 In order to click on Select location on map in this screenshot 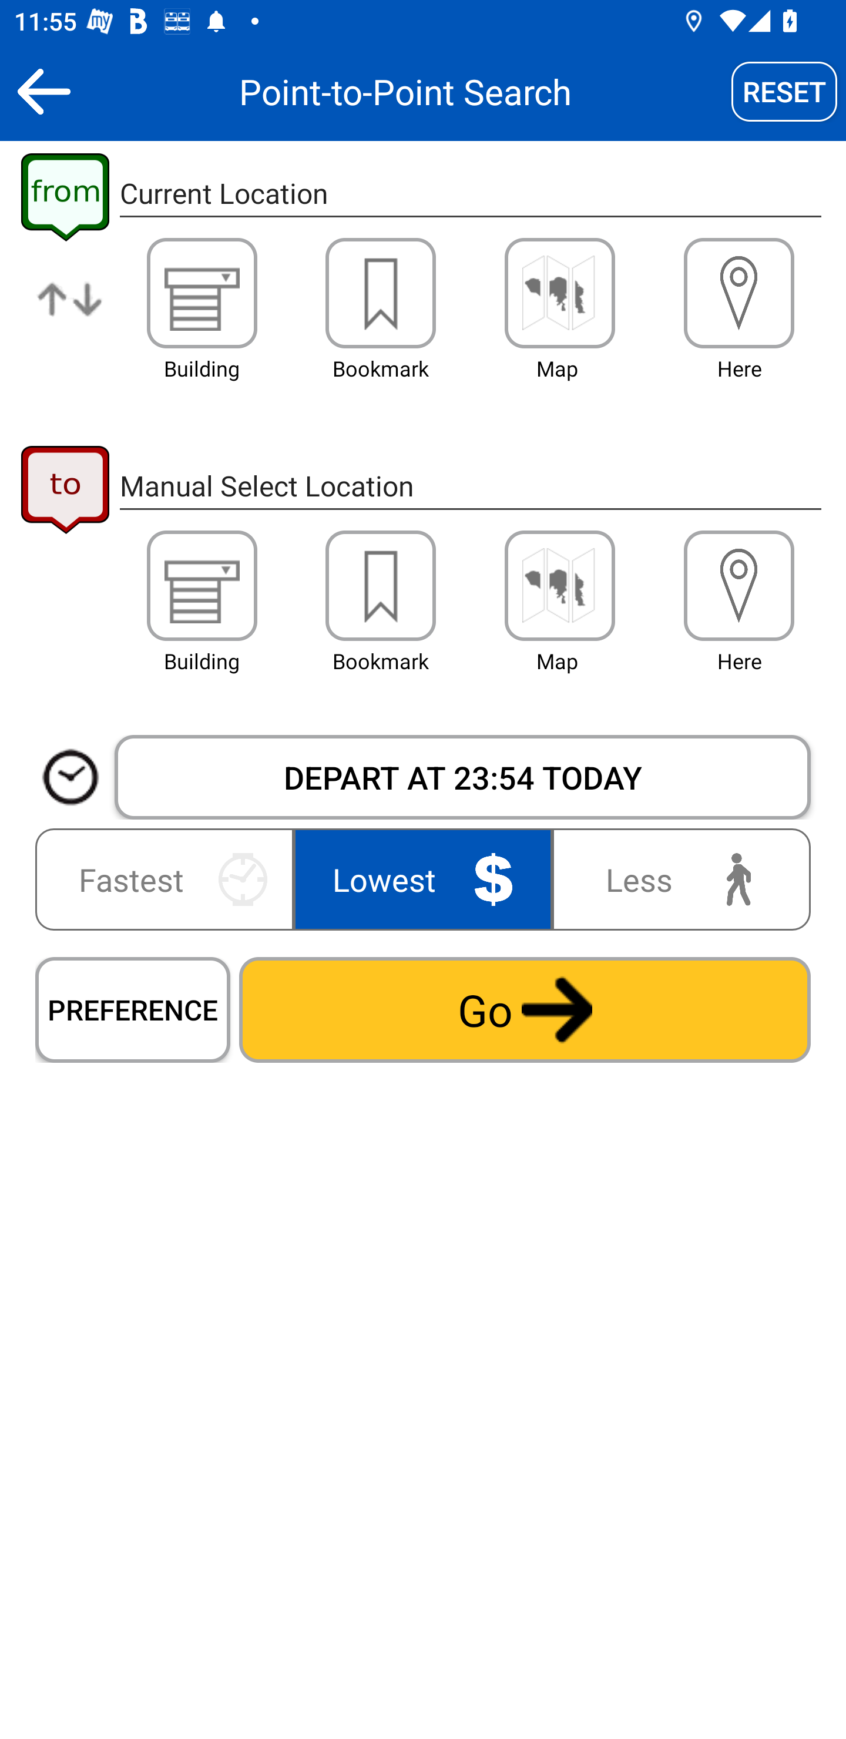, I will do `click(559, 586)`.